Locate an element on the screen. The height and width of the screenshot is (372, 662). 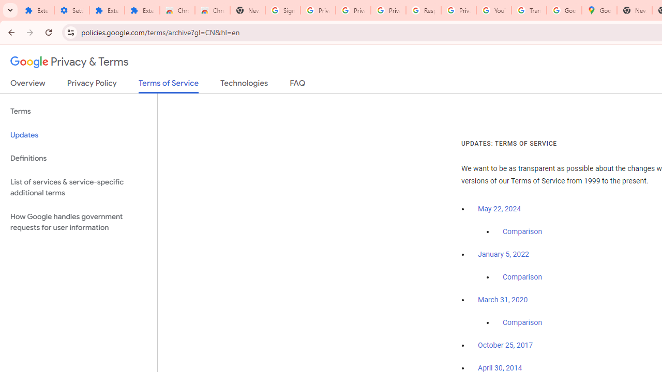
Sign in - Google Accounts is located at coordinates (283, 10).